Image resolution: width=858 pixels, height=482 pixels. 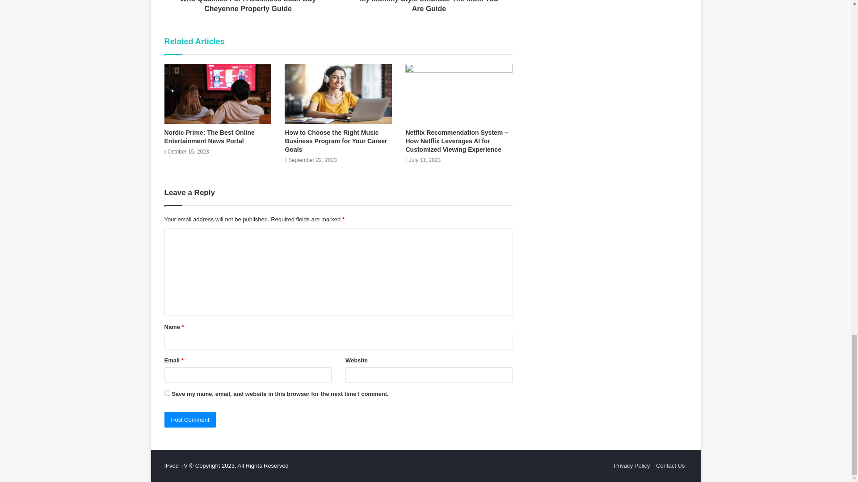 I want to click on yes, so click(x=167, y=393).